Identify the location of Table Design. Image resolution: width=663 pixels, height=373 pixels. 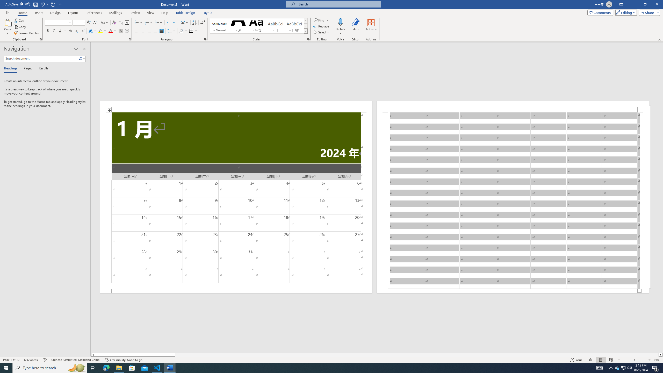
(185, 13).